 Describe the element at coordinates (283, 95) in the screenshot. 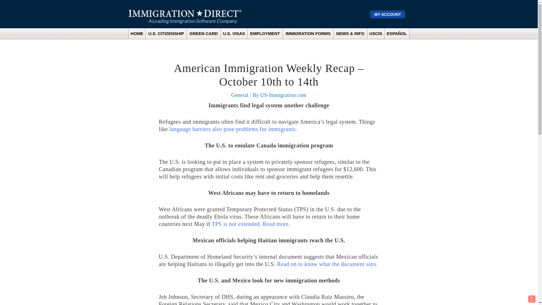

I see `View all posts by US-Immigration.com` at that location.